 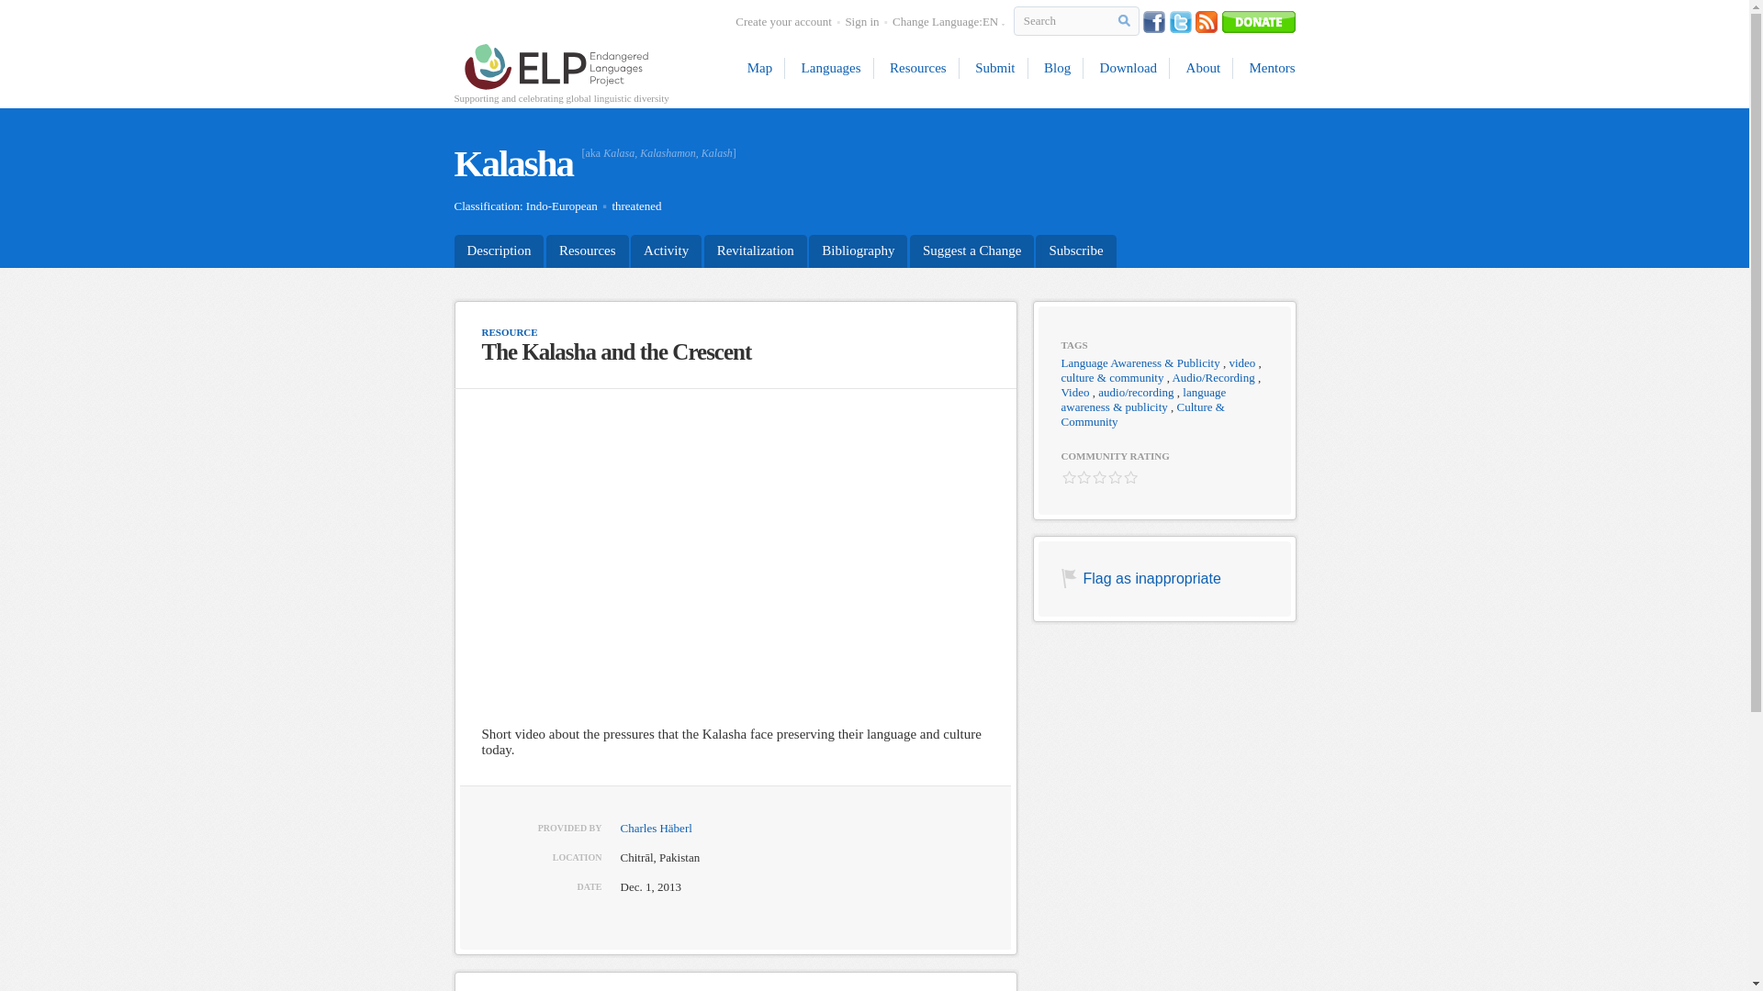 What do you see at coordinates (948, 22) in the screenshot?
I see `Change Language:EN` at bounding box center [948, 22].